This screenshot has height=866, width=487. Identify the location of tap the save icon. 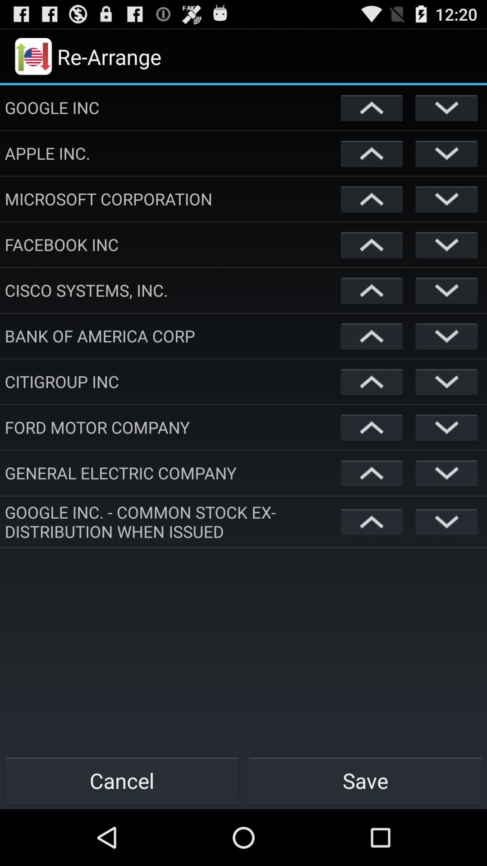
(365, 780).